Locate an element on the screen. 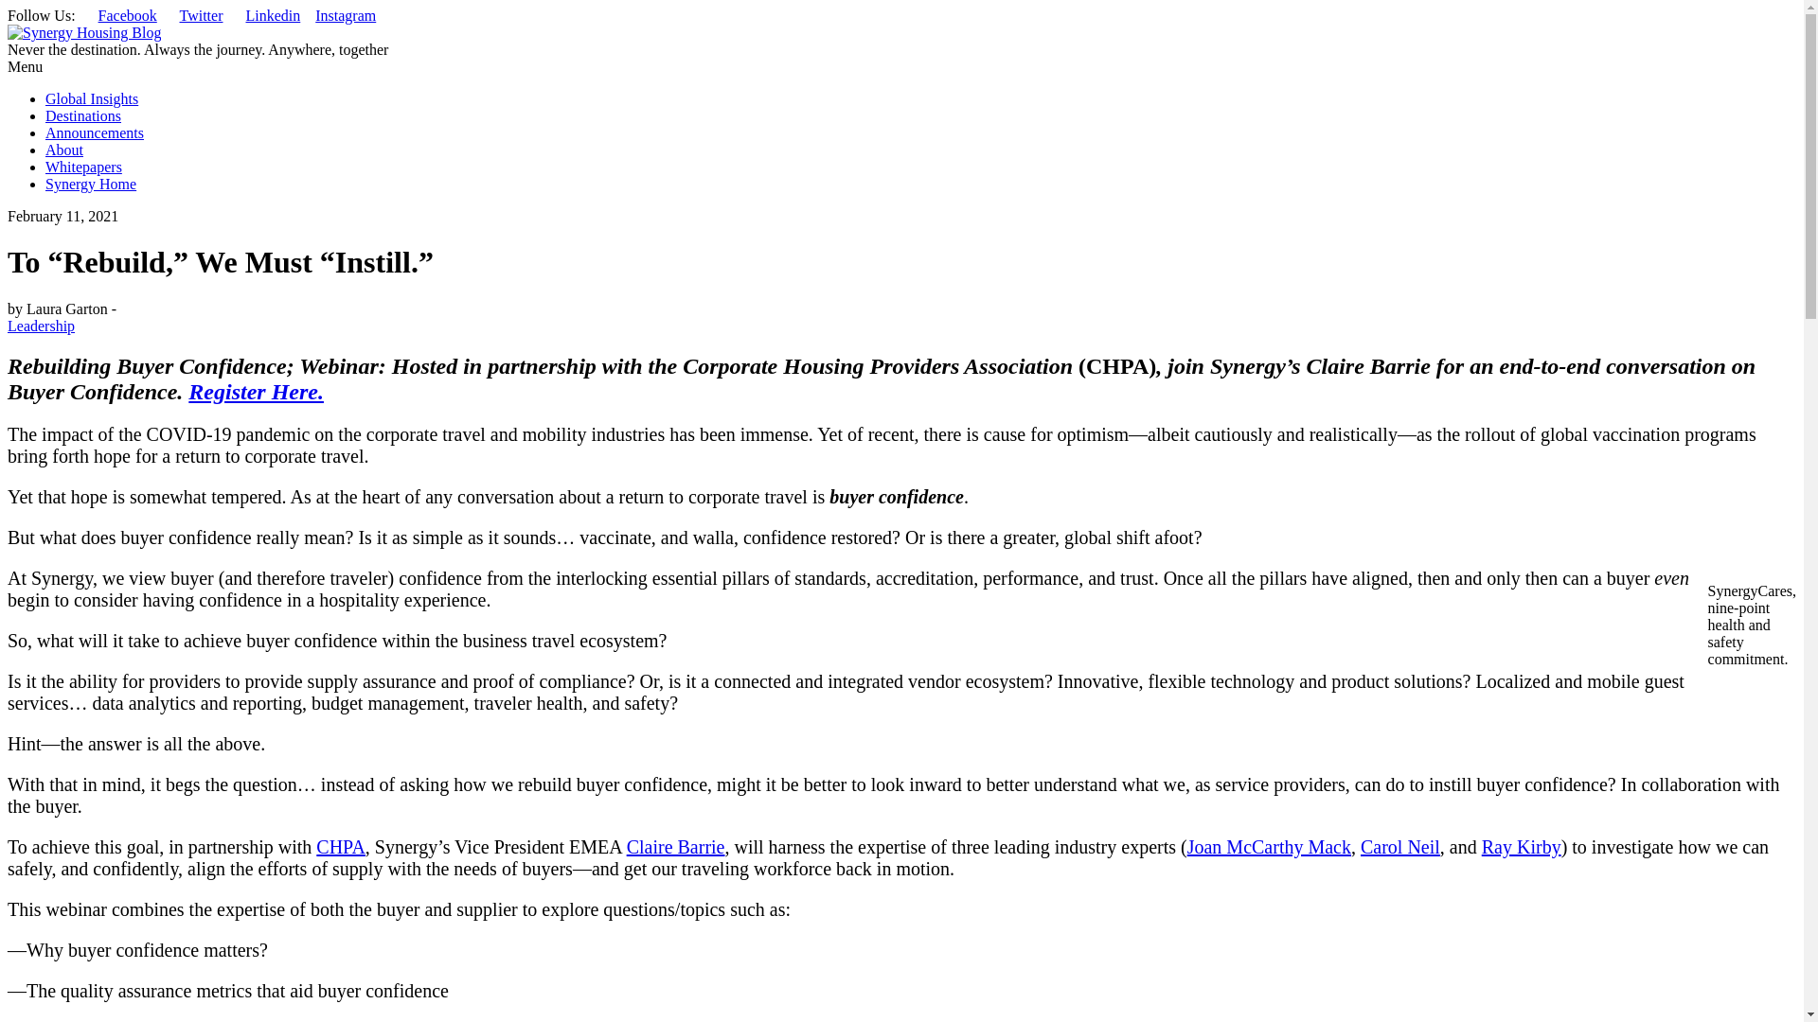  Register Here. is located at coordinates (256, 391).